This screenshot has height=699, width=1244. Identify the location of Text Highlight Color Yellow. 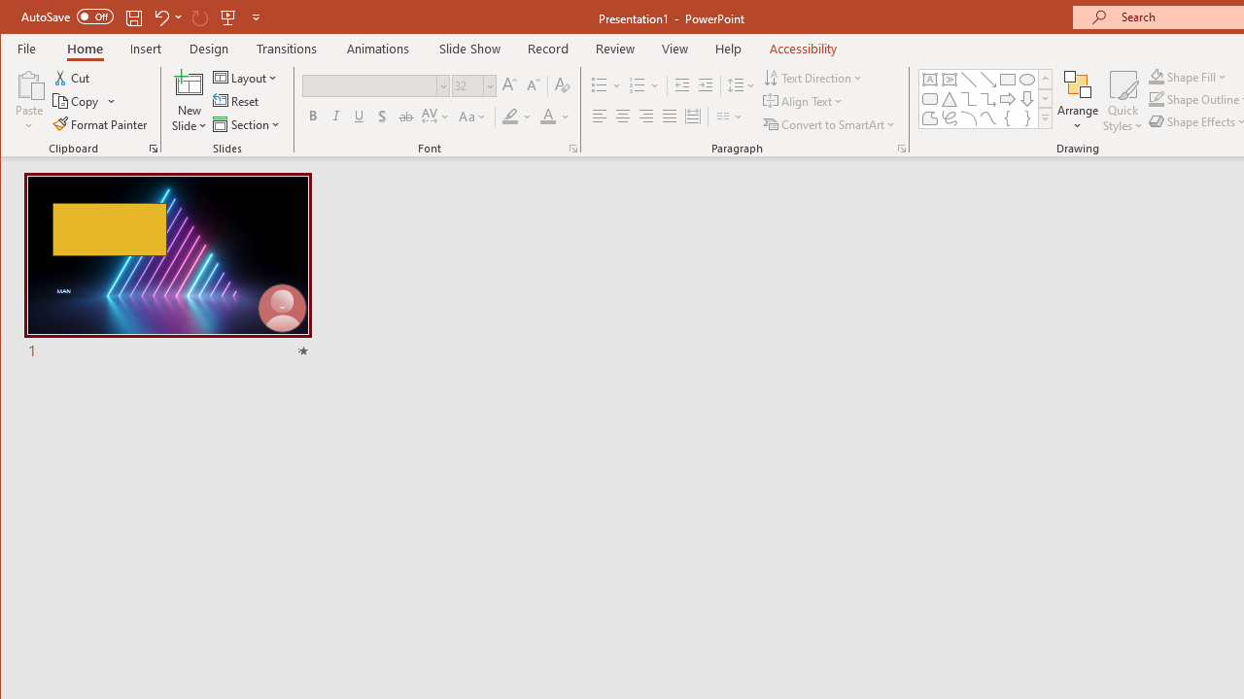
(510, 116).